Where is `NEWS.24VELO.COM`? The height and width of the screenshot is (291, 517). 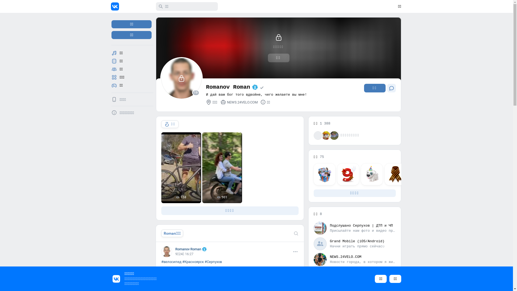 NEWS.24VELO.COM is located at coordinates (239, 102).